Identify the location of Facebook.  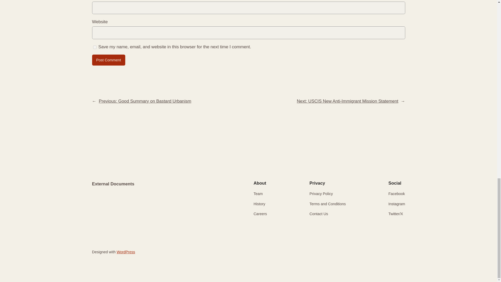
(397, 194).